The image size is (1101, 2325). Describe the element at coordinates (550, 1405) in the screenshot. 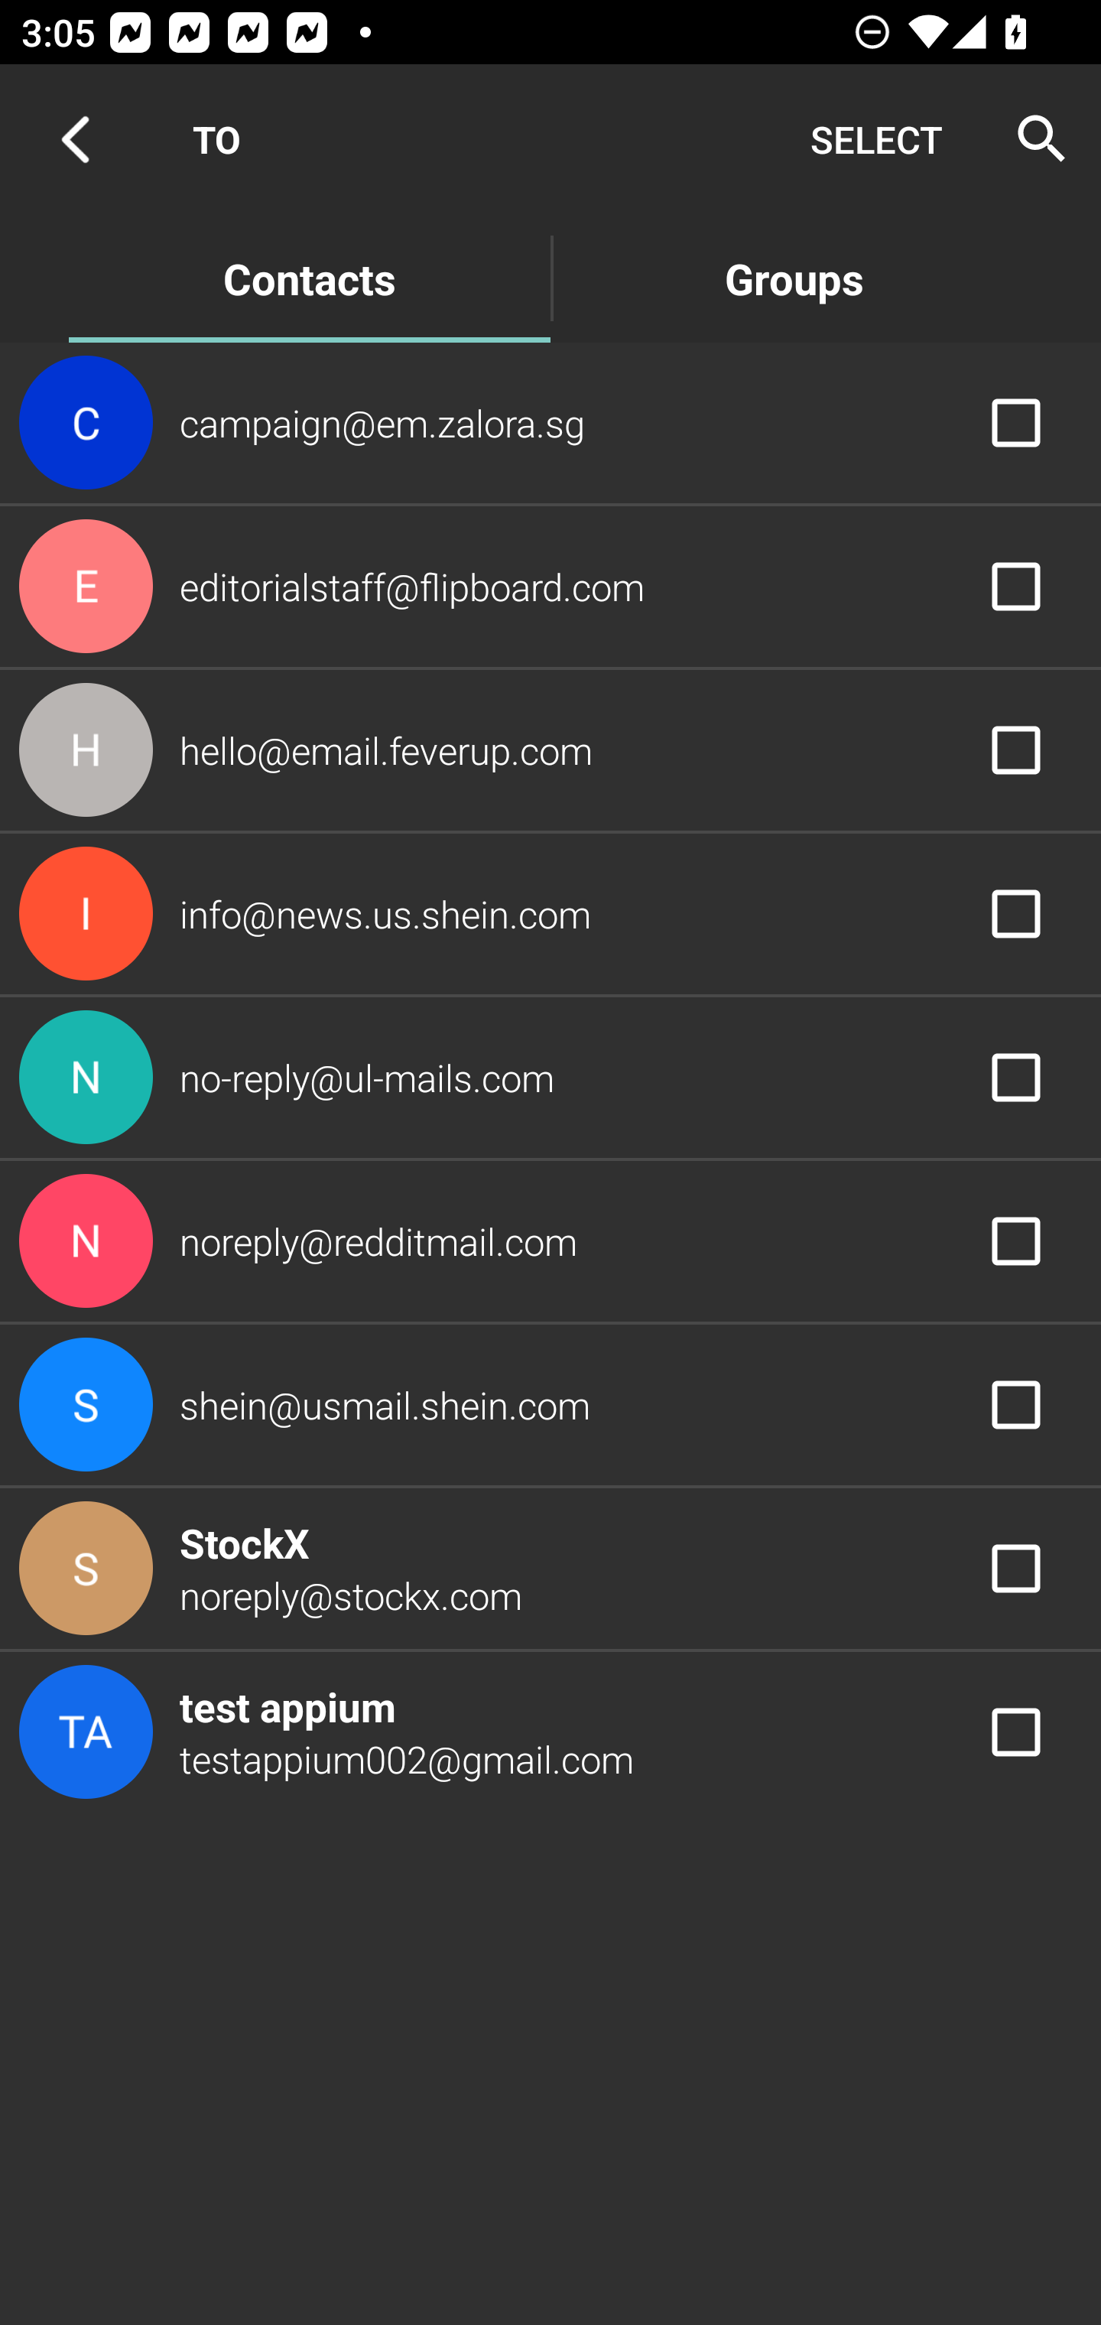

I see `shein@usmail.shein.com` at that location.